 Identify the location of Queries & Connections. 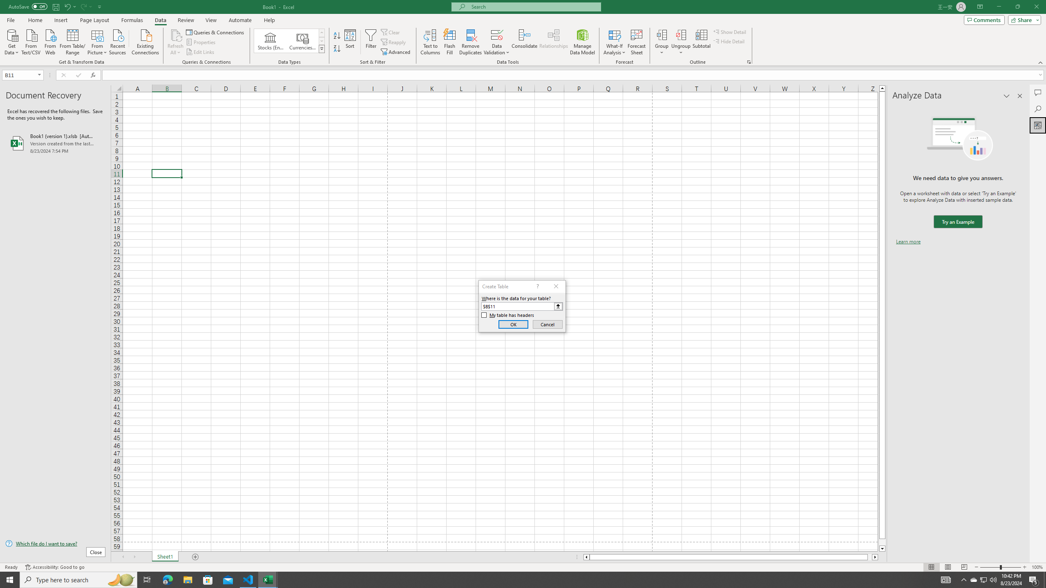
(216, 32).